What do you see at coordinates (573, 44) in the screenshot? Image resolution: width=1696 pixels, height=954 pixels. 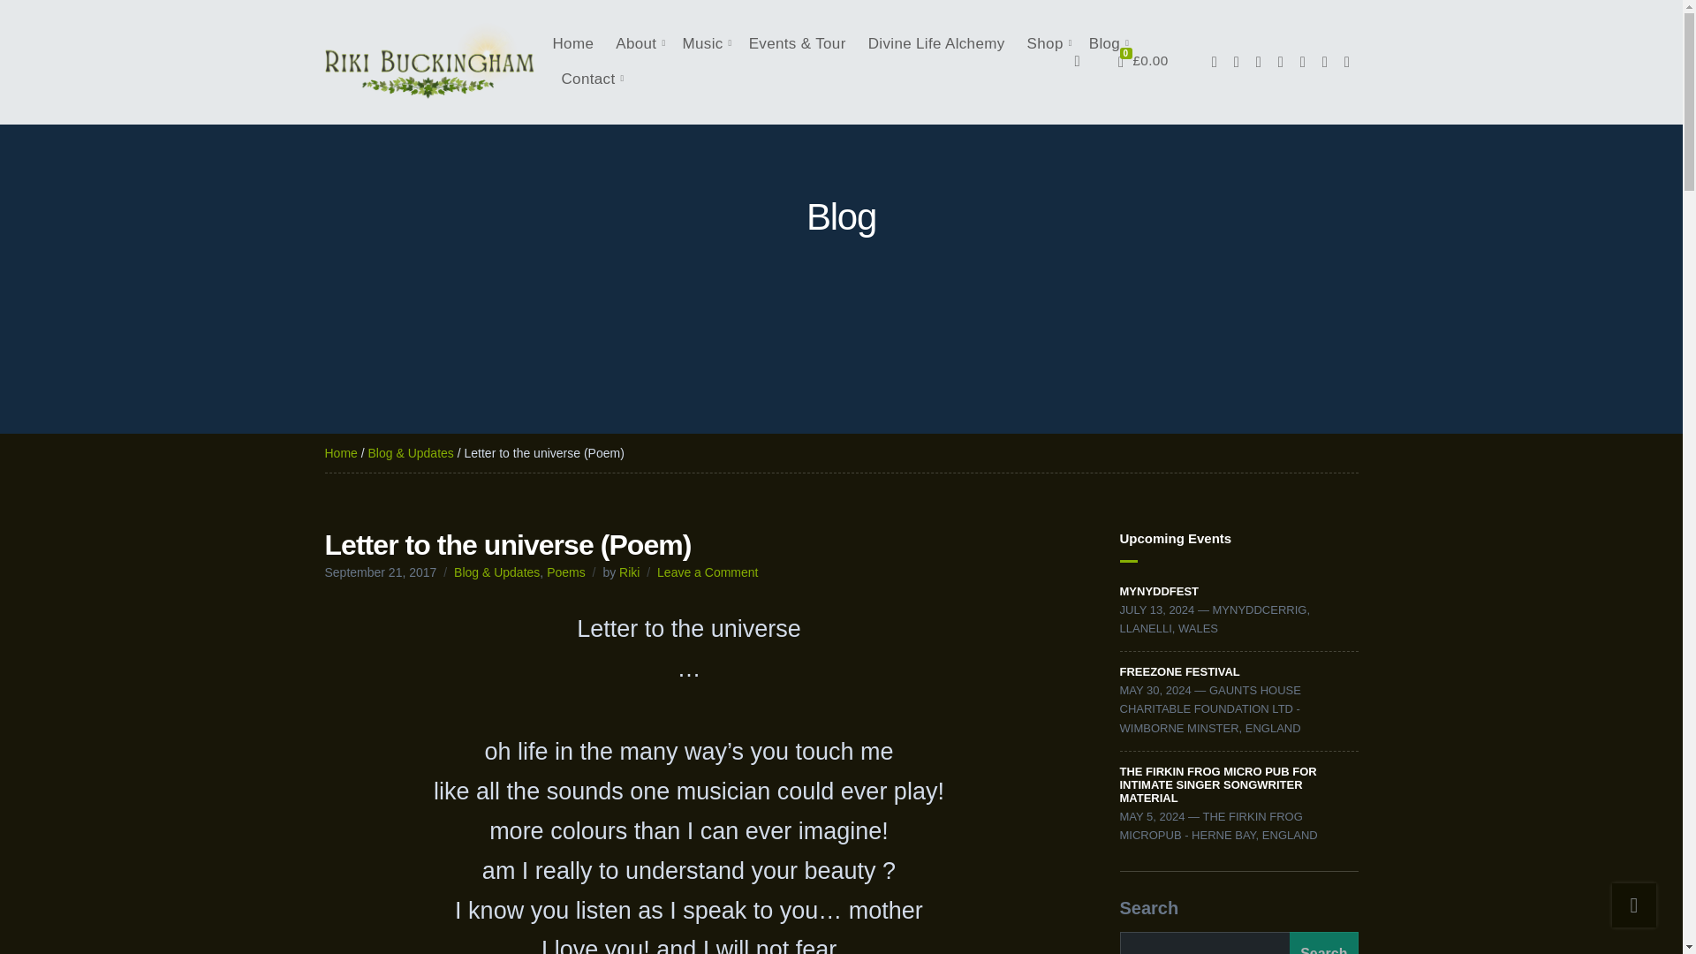 I see `Home` at bounding box center [573, 44].